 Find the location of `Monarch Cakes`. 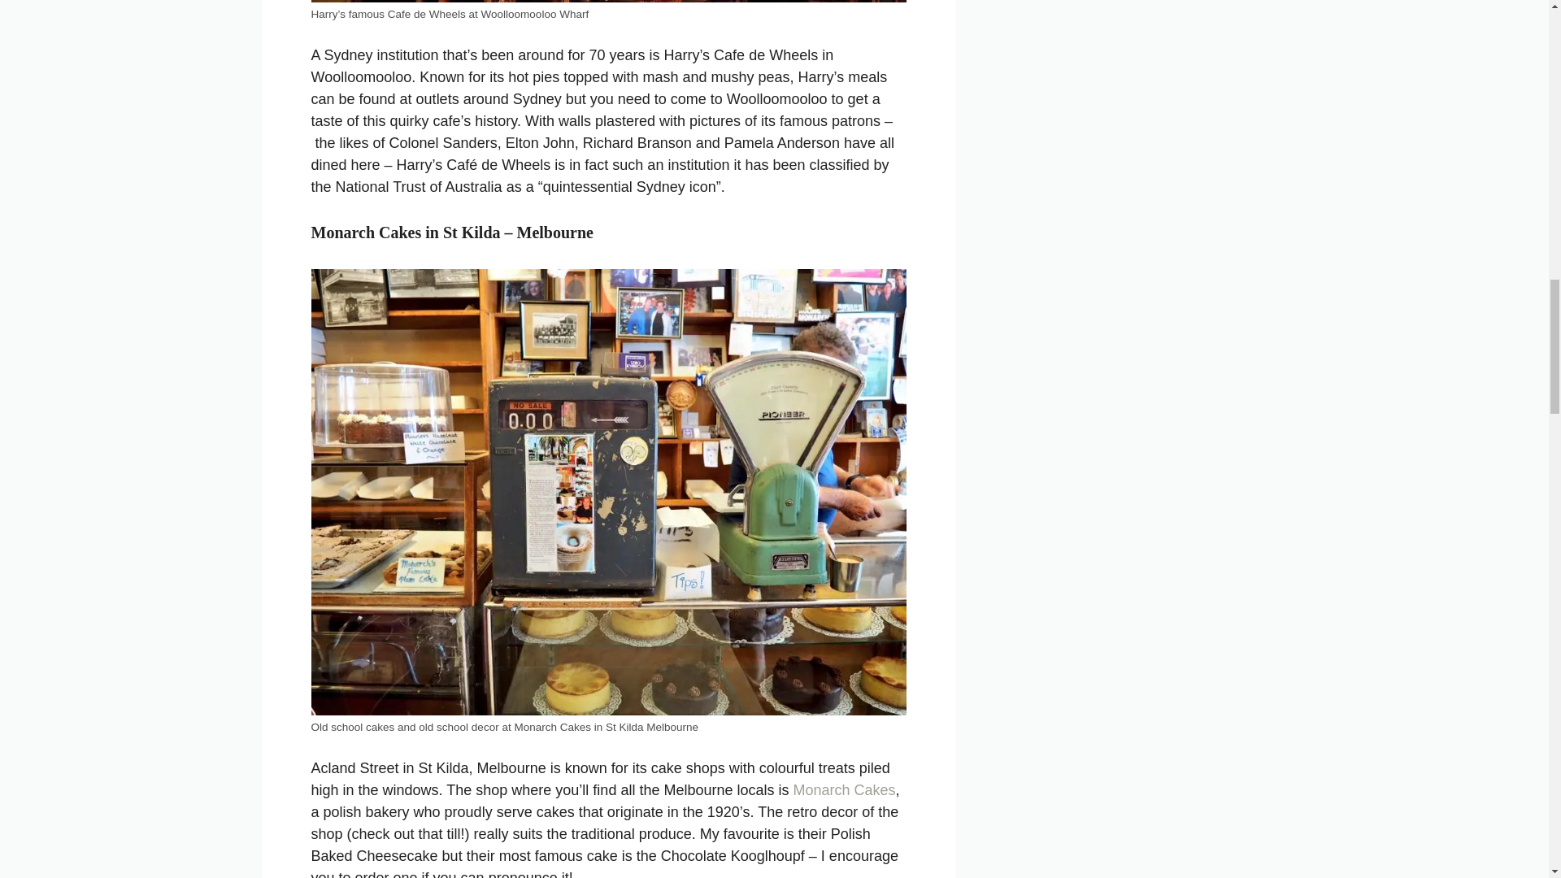

Monarch Cakes is located at coordinates (844, 790).